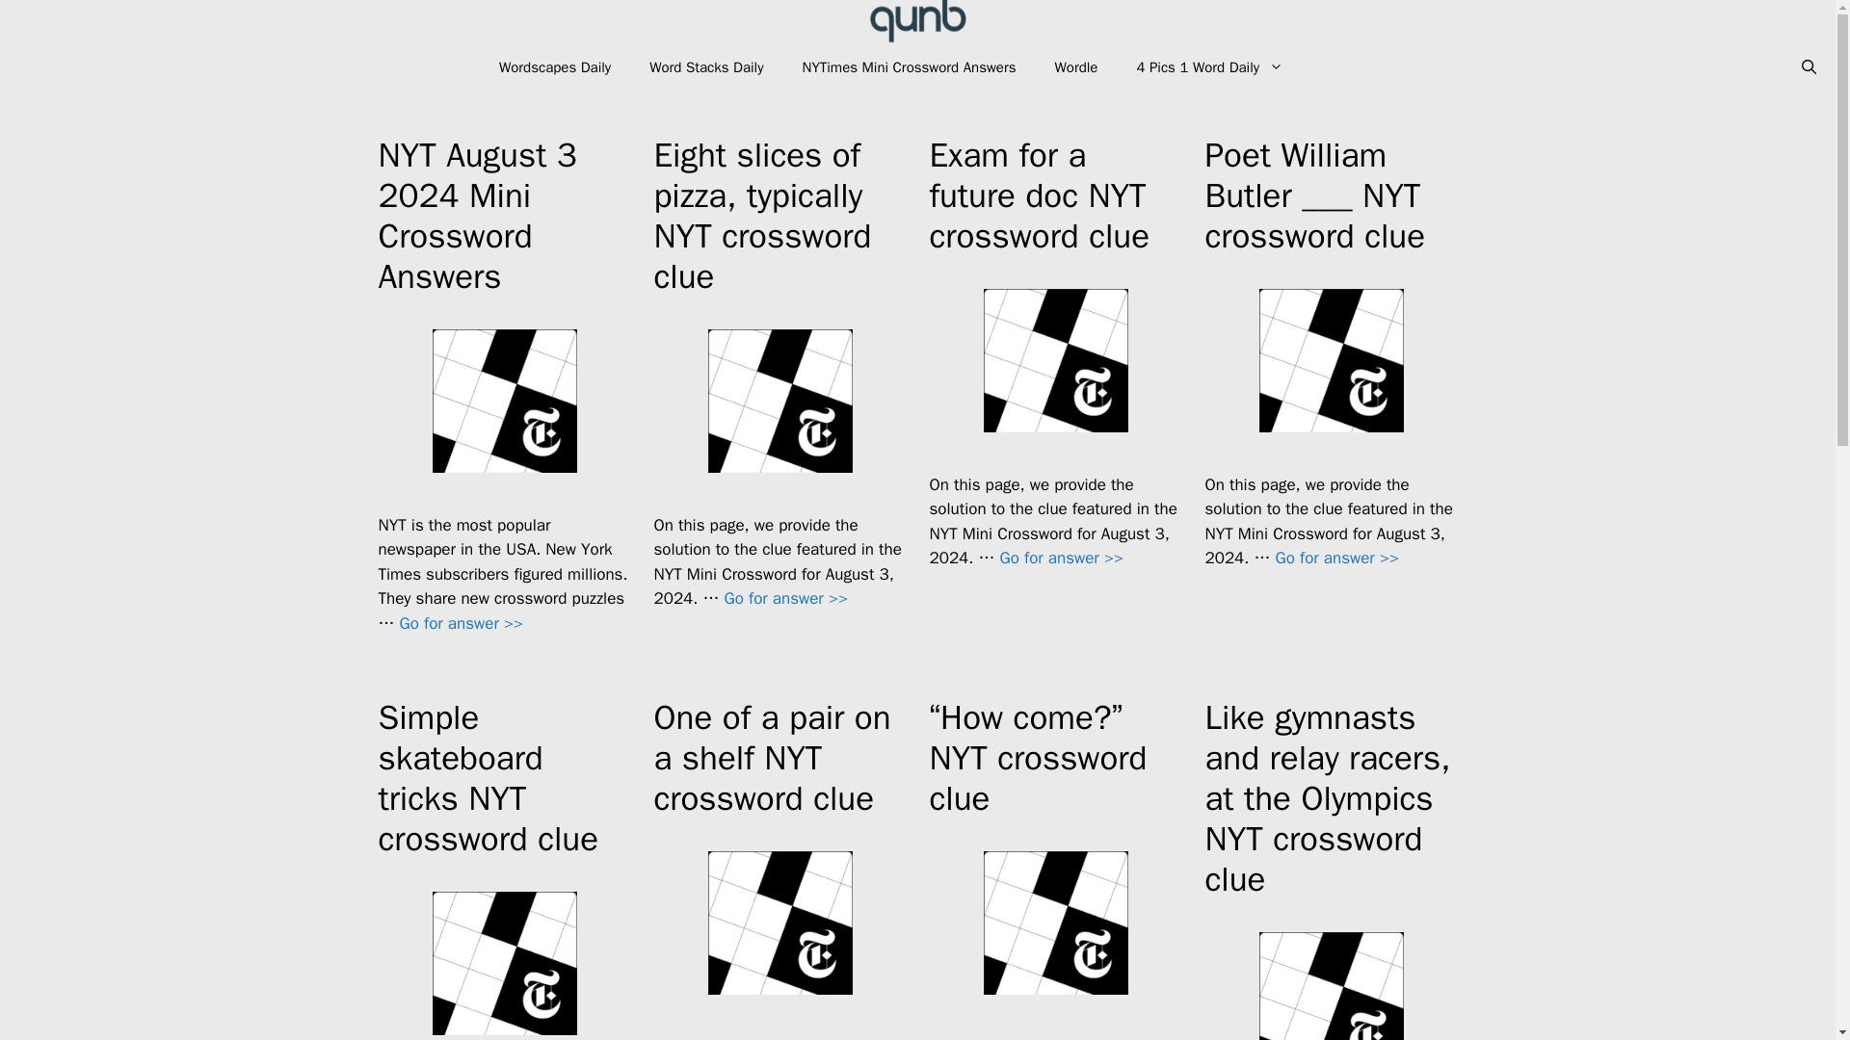 Image resolution: width=1850 pixels, height=1040 pixels. Describe the element at coordinates (488, 778) in the screenshot. I see `Simple skateboard tricks NYT crossword clue` at that location.